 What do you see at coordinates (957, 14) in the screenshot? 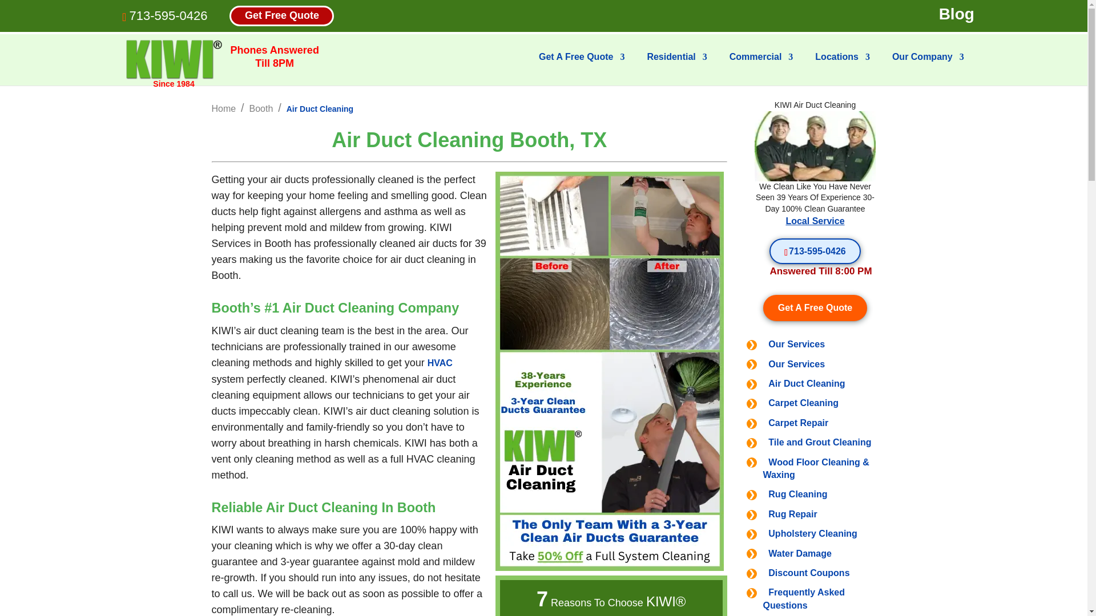
I see `Blog` at bounding box center [957, 14].